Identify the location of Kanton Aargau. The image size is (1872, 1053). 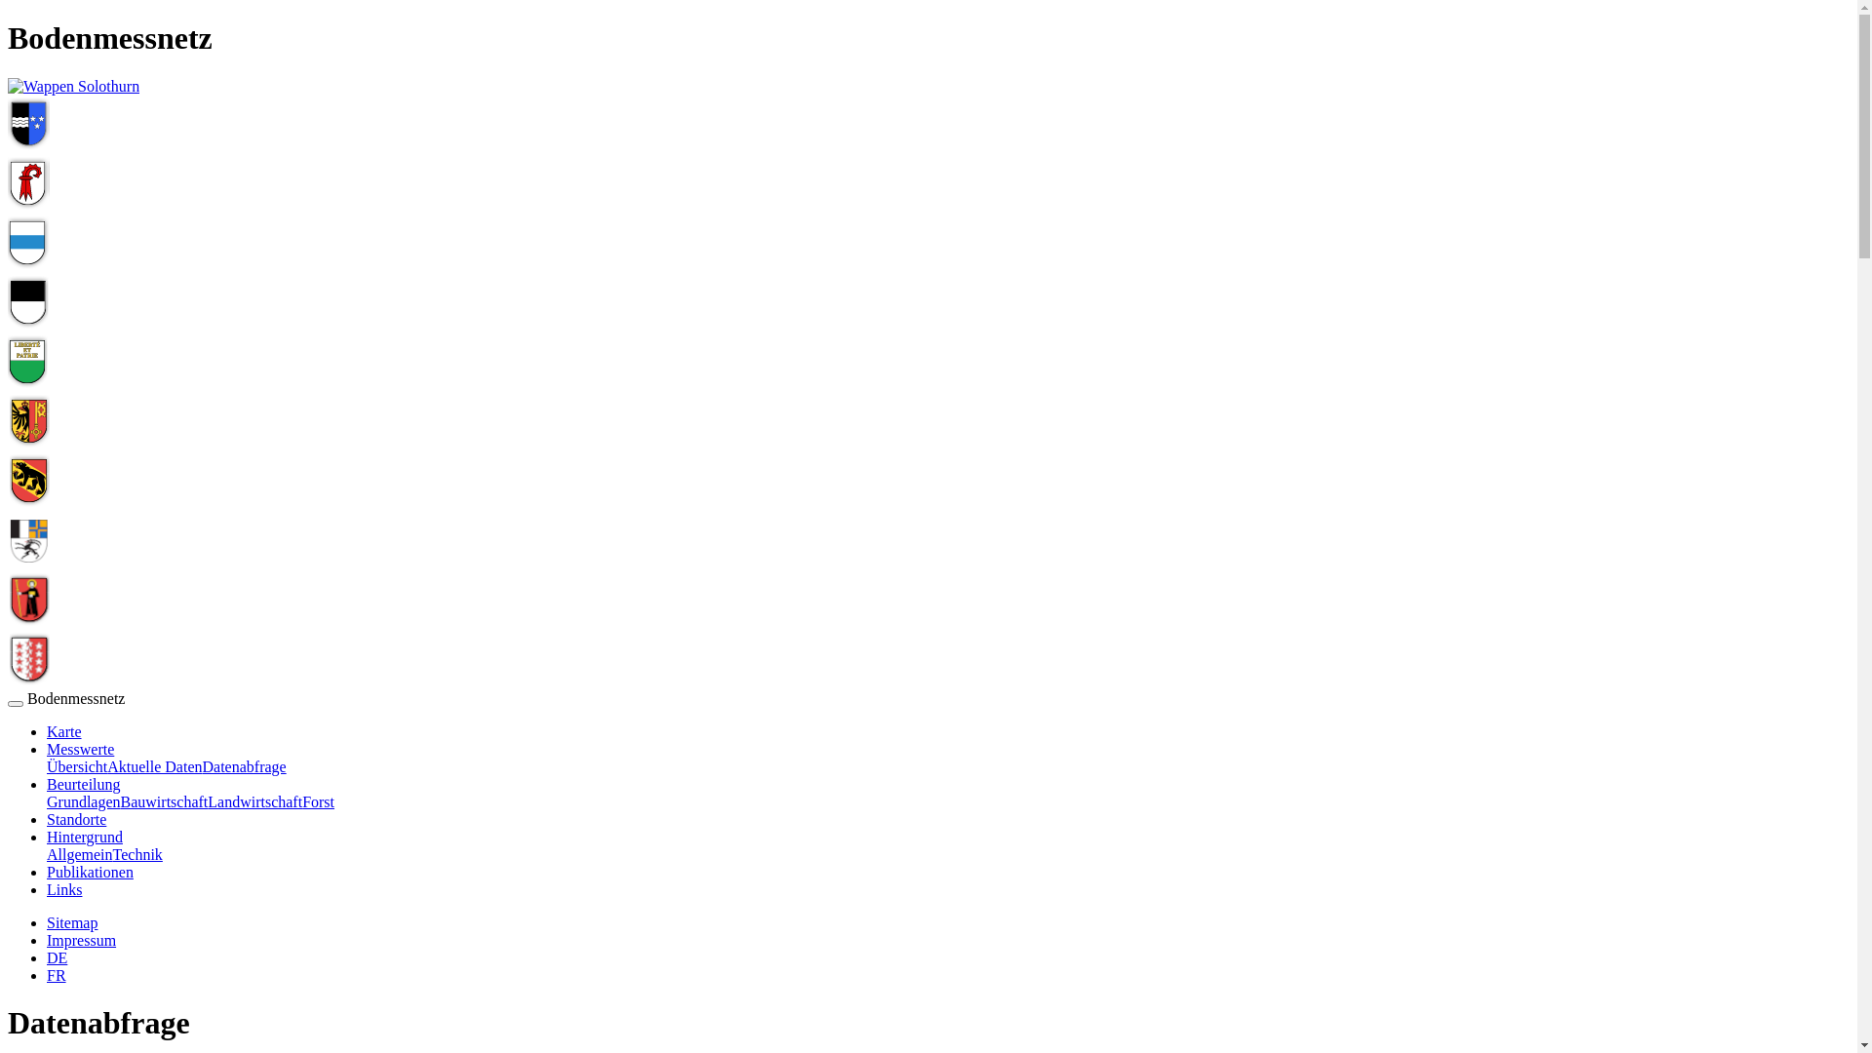
(29, 146).